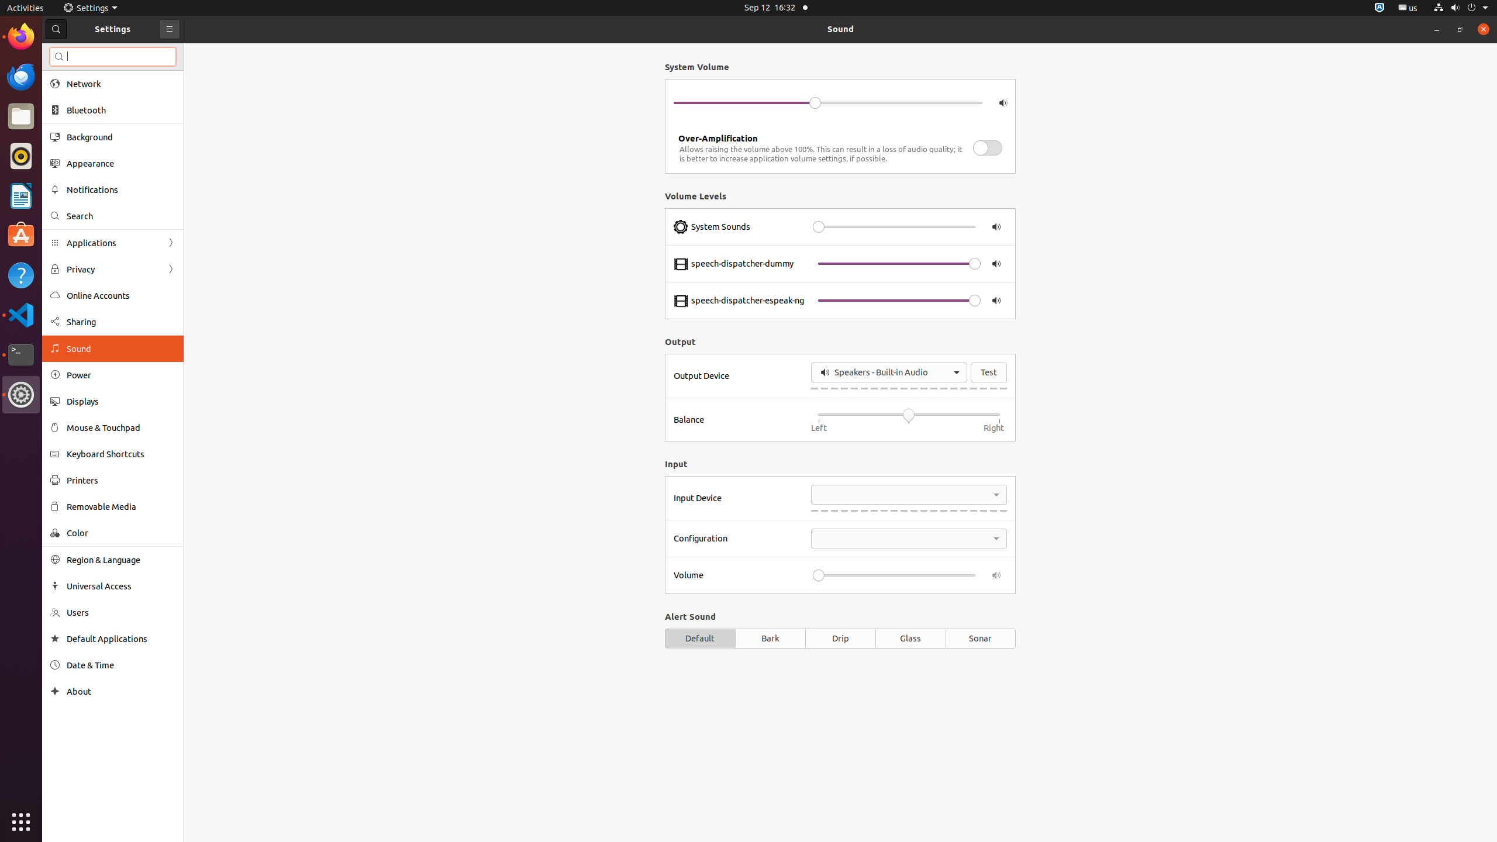  Describe the element at coordinates (821, 154) in the screenshot. I see `Allows raising the volume above 100%. This can result in a loss of audio quality; it is better to increase application volume settings, if possible.` at that location.